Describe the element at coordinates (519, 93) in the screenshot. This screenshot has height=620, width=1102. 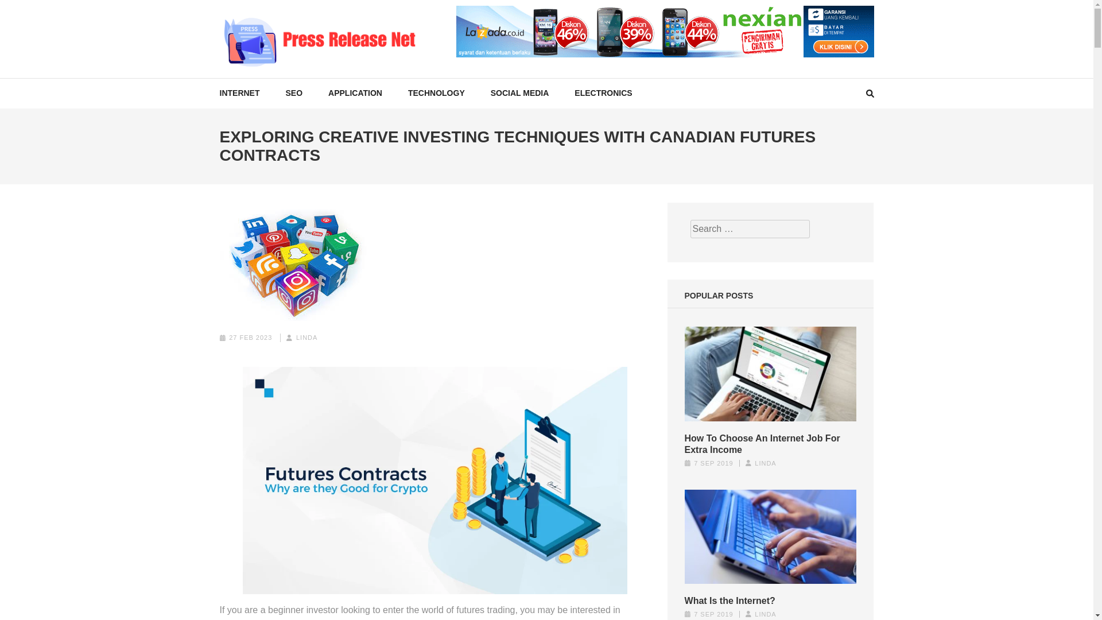
I see `SOCIAL MEDIA` at that location.